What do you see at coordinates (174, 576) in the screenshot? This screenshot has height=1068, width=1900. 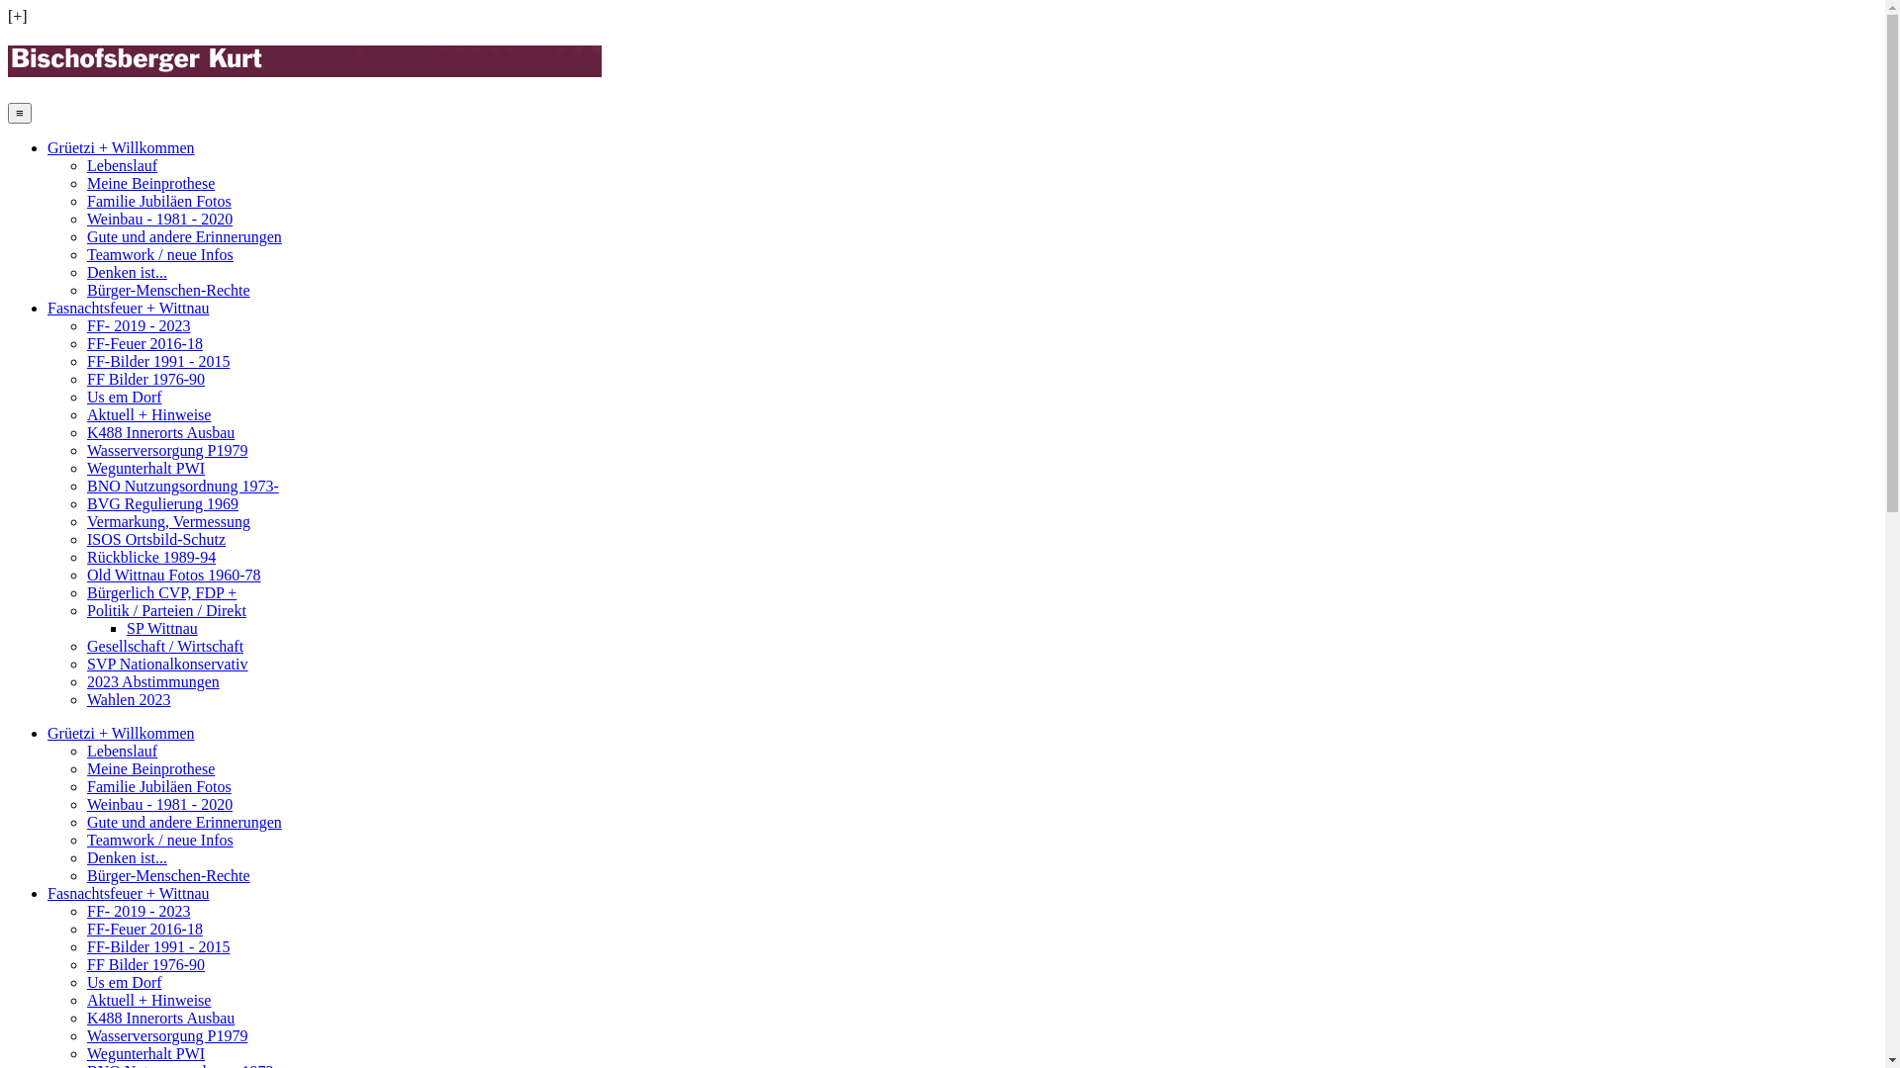 I see `Old Wittnau Fotos 1960-78` at bounding box center [174, 576].